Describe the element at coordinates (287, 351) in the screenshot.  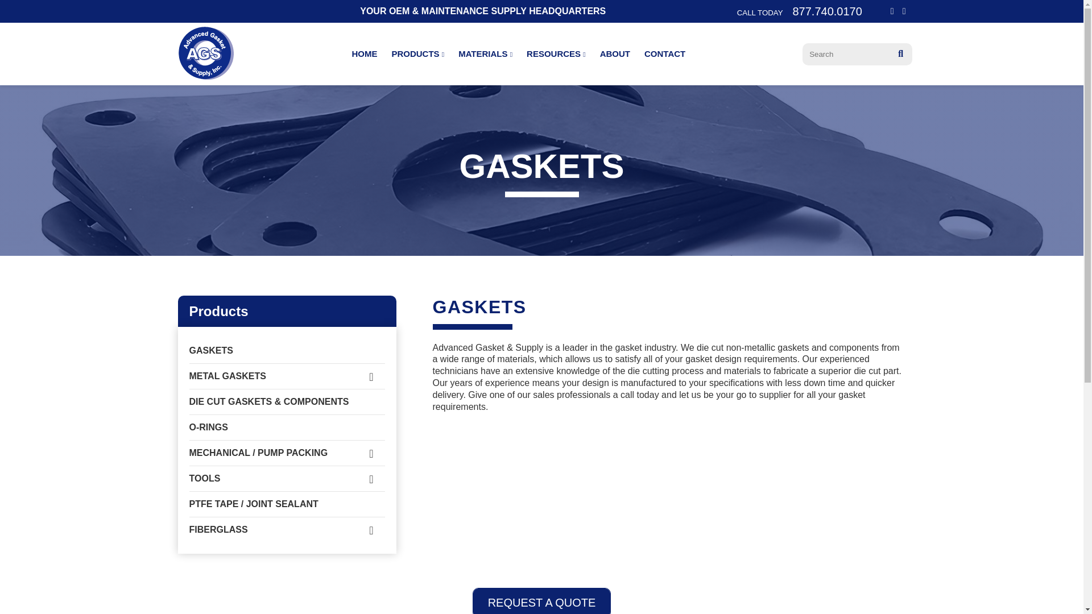
I see `GASKETS` at that location.